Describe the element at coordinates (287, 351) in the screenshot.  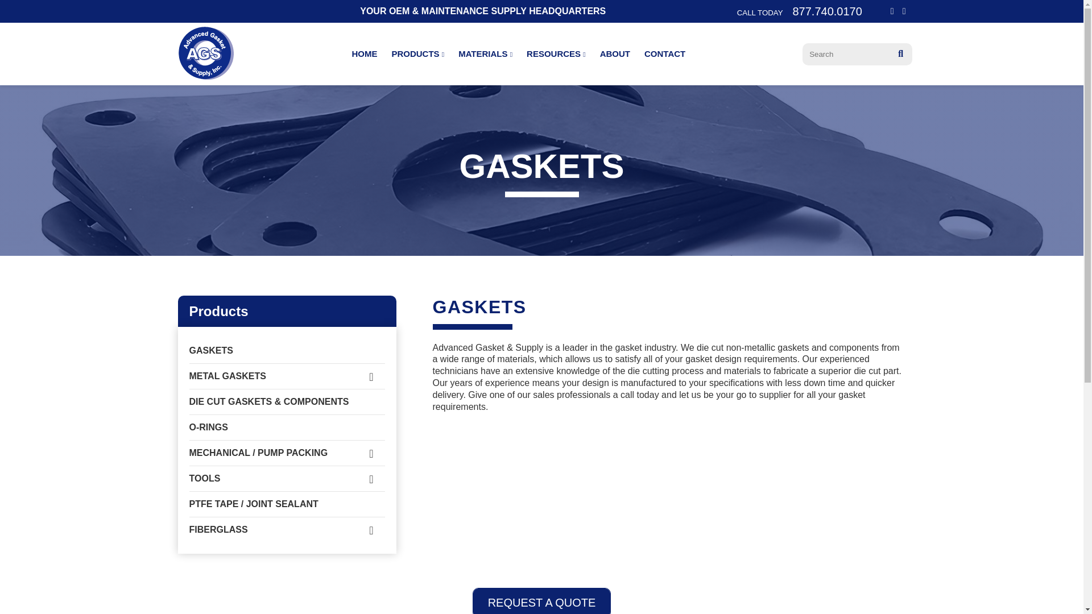
I see `GASKETS` at that location.